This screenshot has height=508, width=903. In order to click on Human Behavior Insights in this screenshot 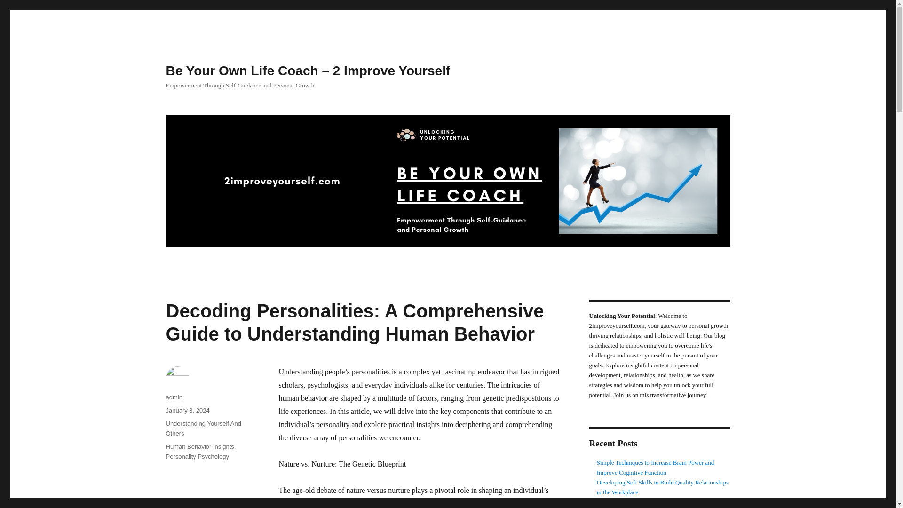, I will do `click(199, 446)`.